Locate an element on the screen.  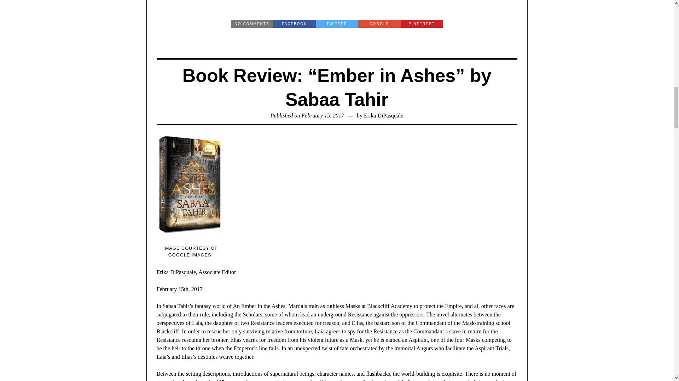
Twitter is located at coordinates (337, 24).